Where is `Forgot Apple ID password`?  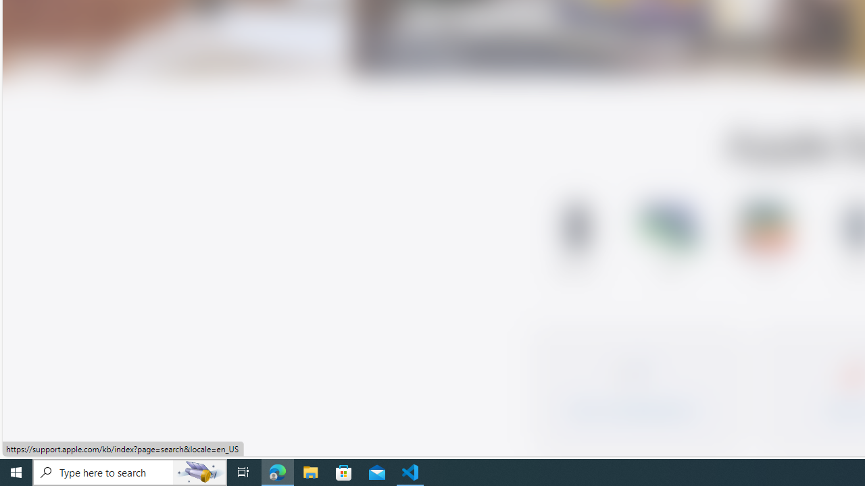 Forgot Apple ID password is located at coordinates (634, 385).